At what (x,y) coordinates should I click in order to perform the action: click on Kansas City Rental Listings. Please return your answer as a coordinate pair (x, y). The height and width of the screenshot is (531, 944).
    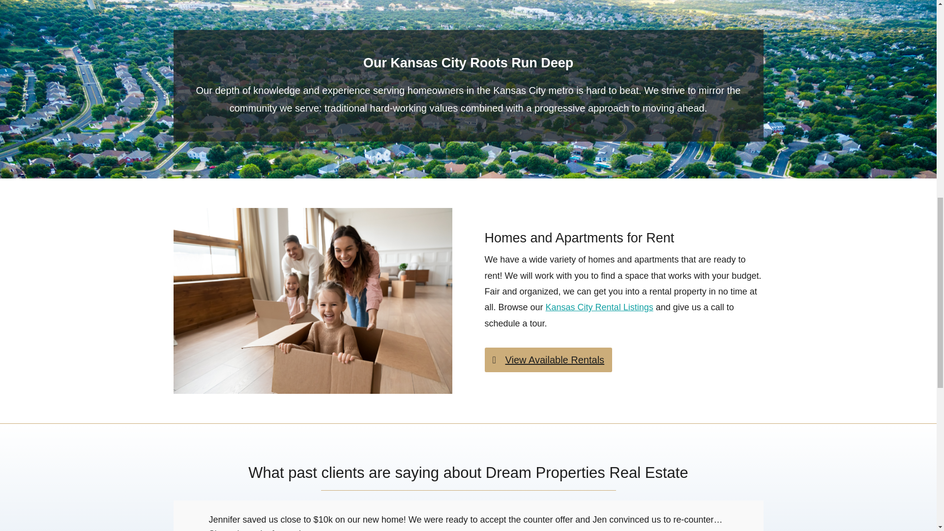
    Looking at the image, I should click on (599, 307).